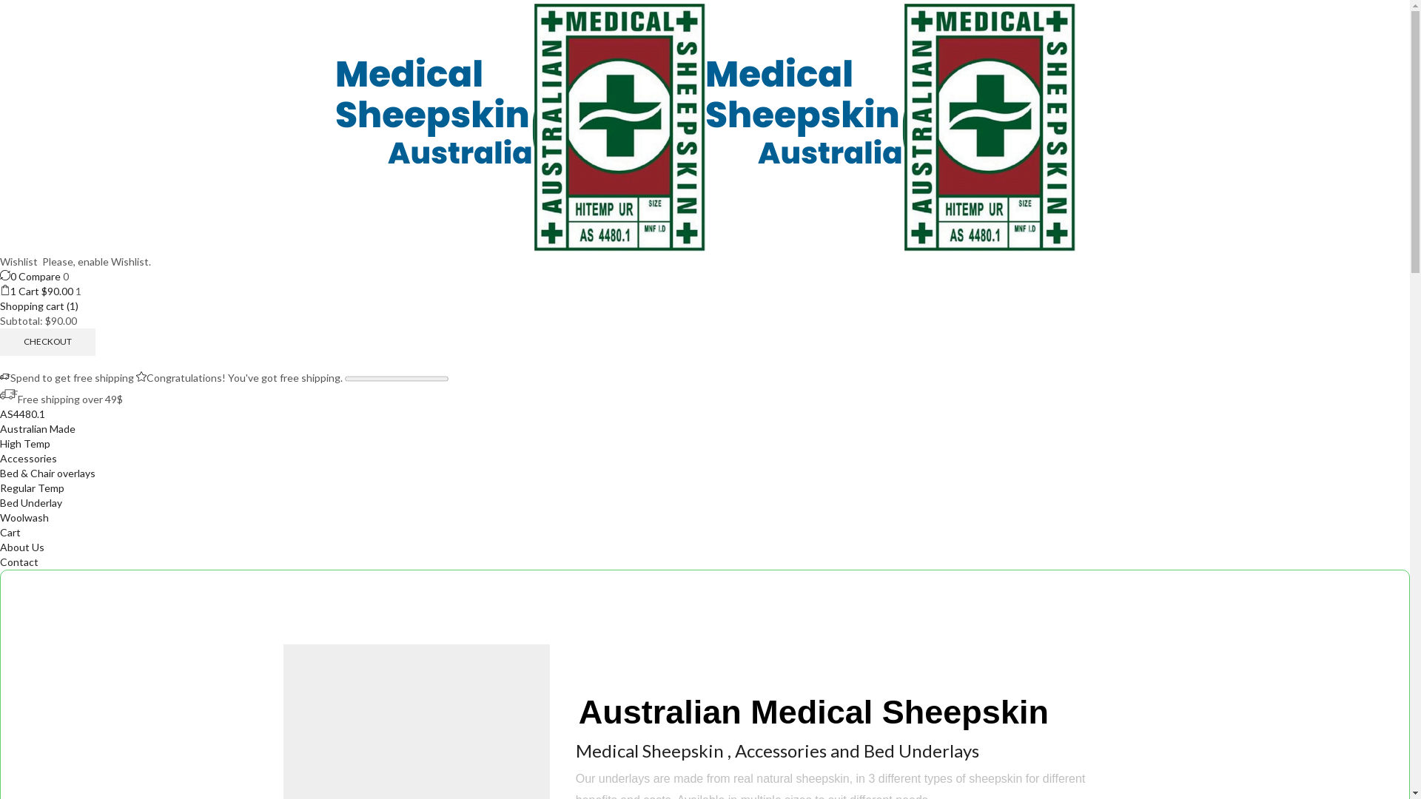 The width and height of the screenshot is (1421, 799). Describe the element at coordinates (22, 547) in the screenshot. I see `About Us` at that location.